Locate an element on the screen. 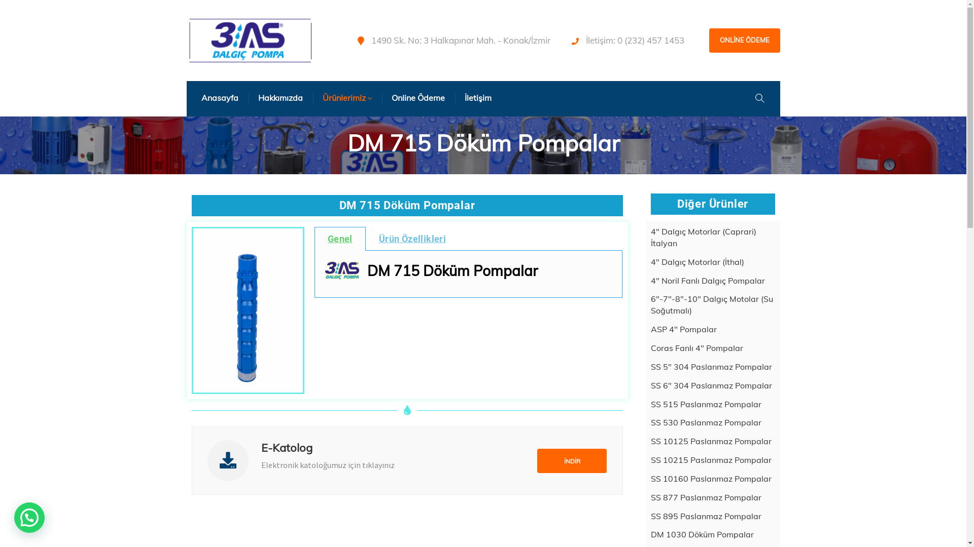 The width and height of the screenshot is (974, 547). SS 10125 Paslanmaz Pompalar is located at coordinates (711, 441).